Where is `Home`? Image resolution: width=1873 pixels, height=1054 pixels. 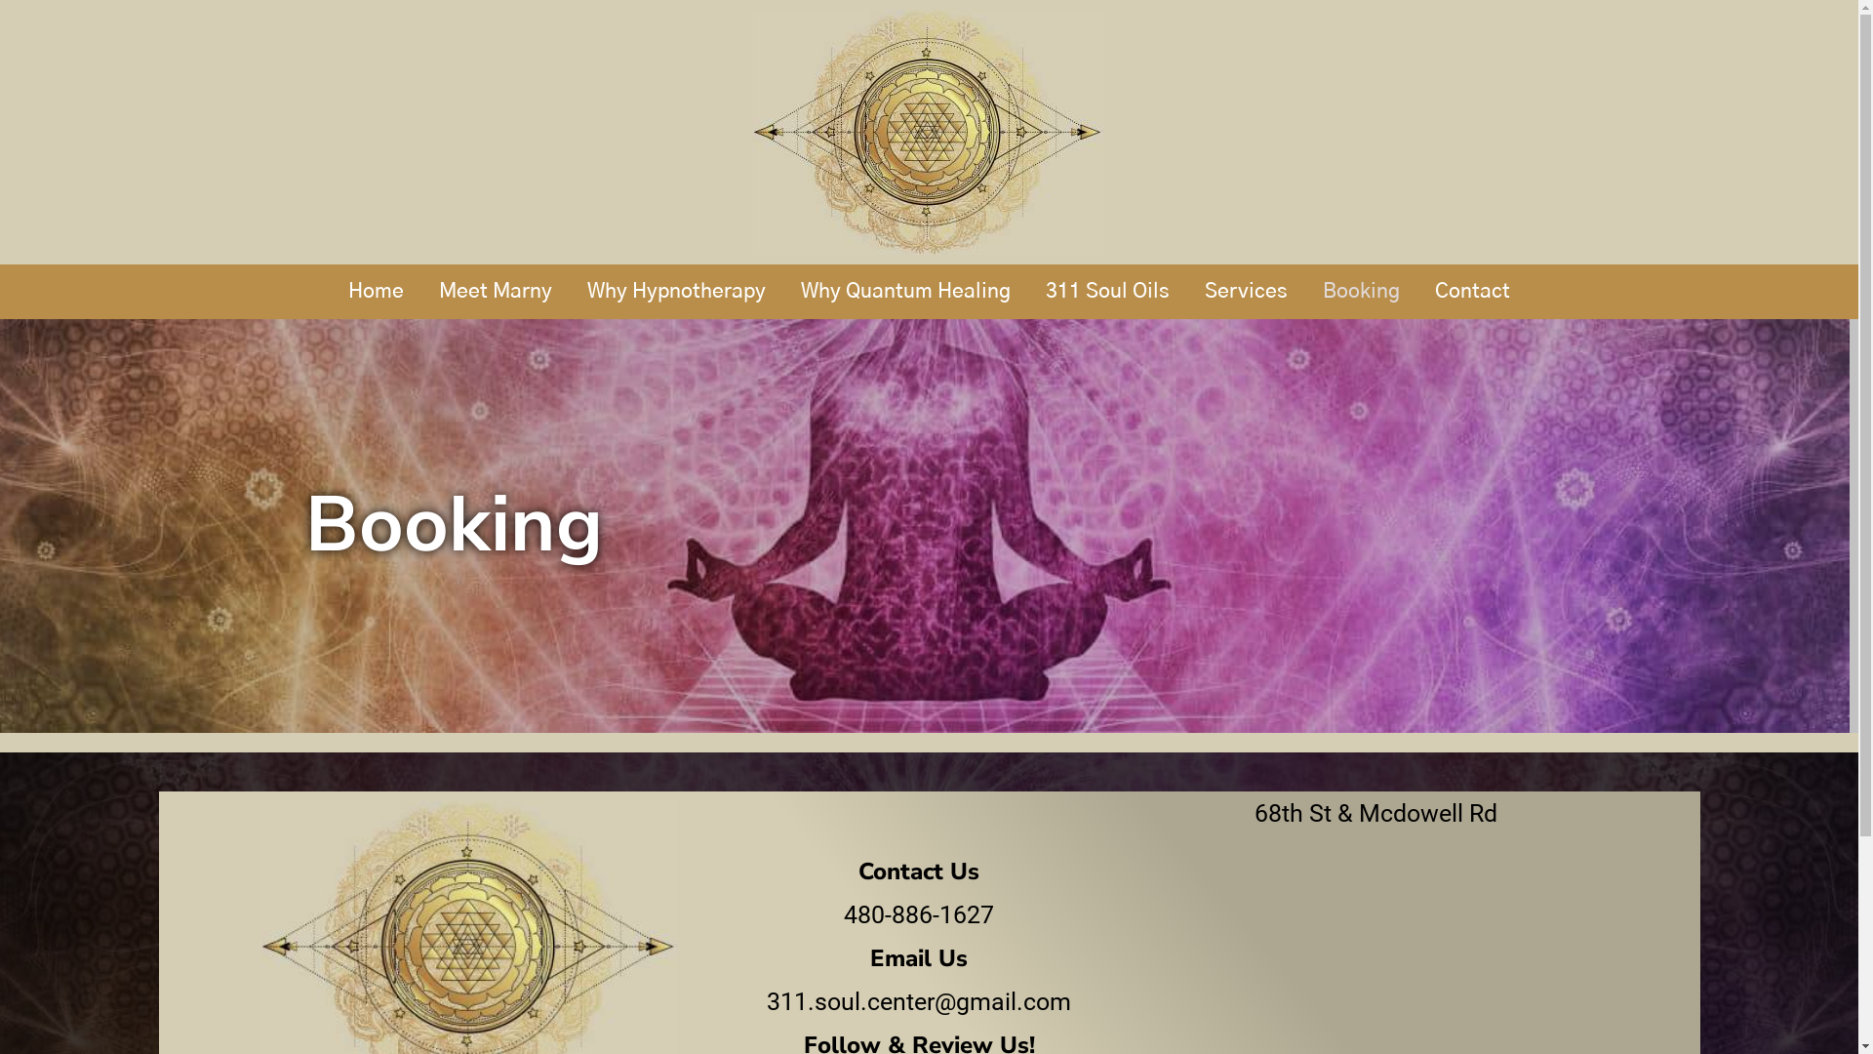 Home is located at coordinates (377, 292).